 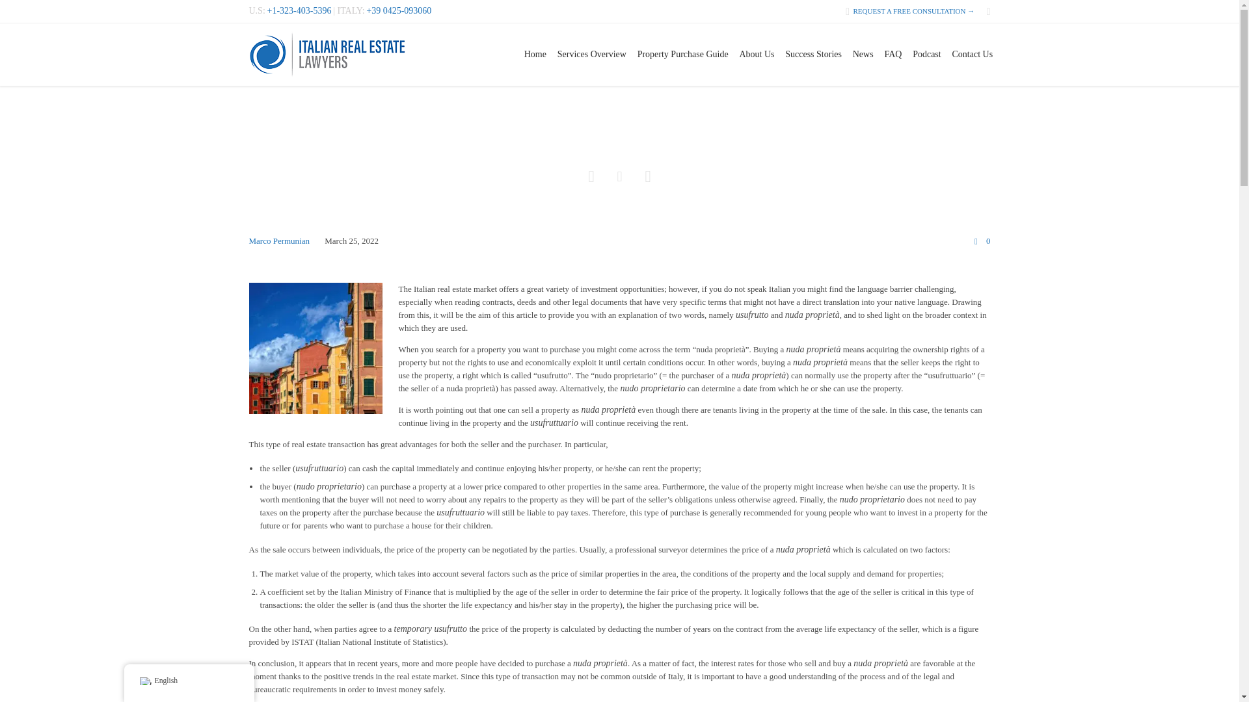 I want to click on Contact Us, so click(x=972, y=54).